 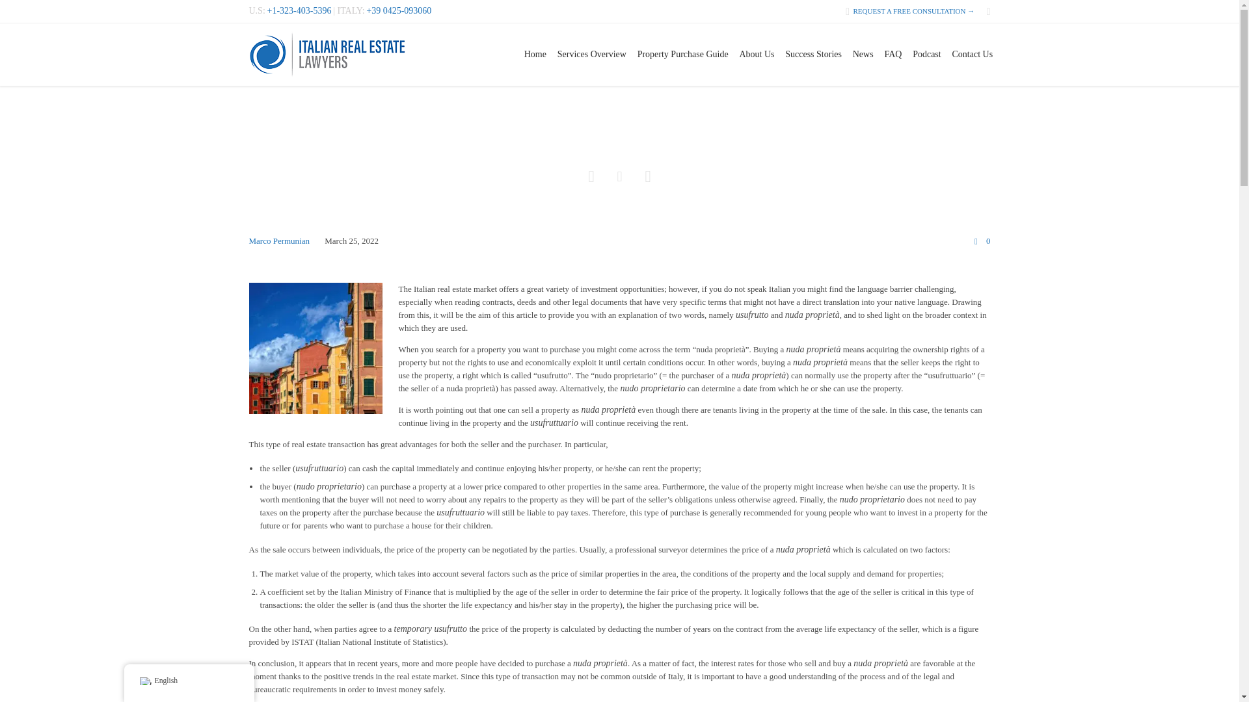 I want to click on Contact Us, so click(x=972, y=54).